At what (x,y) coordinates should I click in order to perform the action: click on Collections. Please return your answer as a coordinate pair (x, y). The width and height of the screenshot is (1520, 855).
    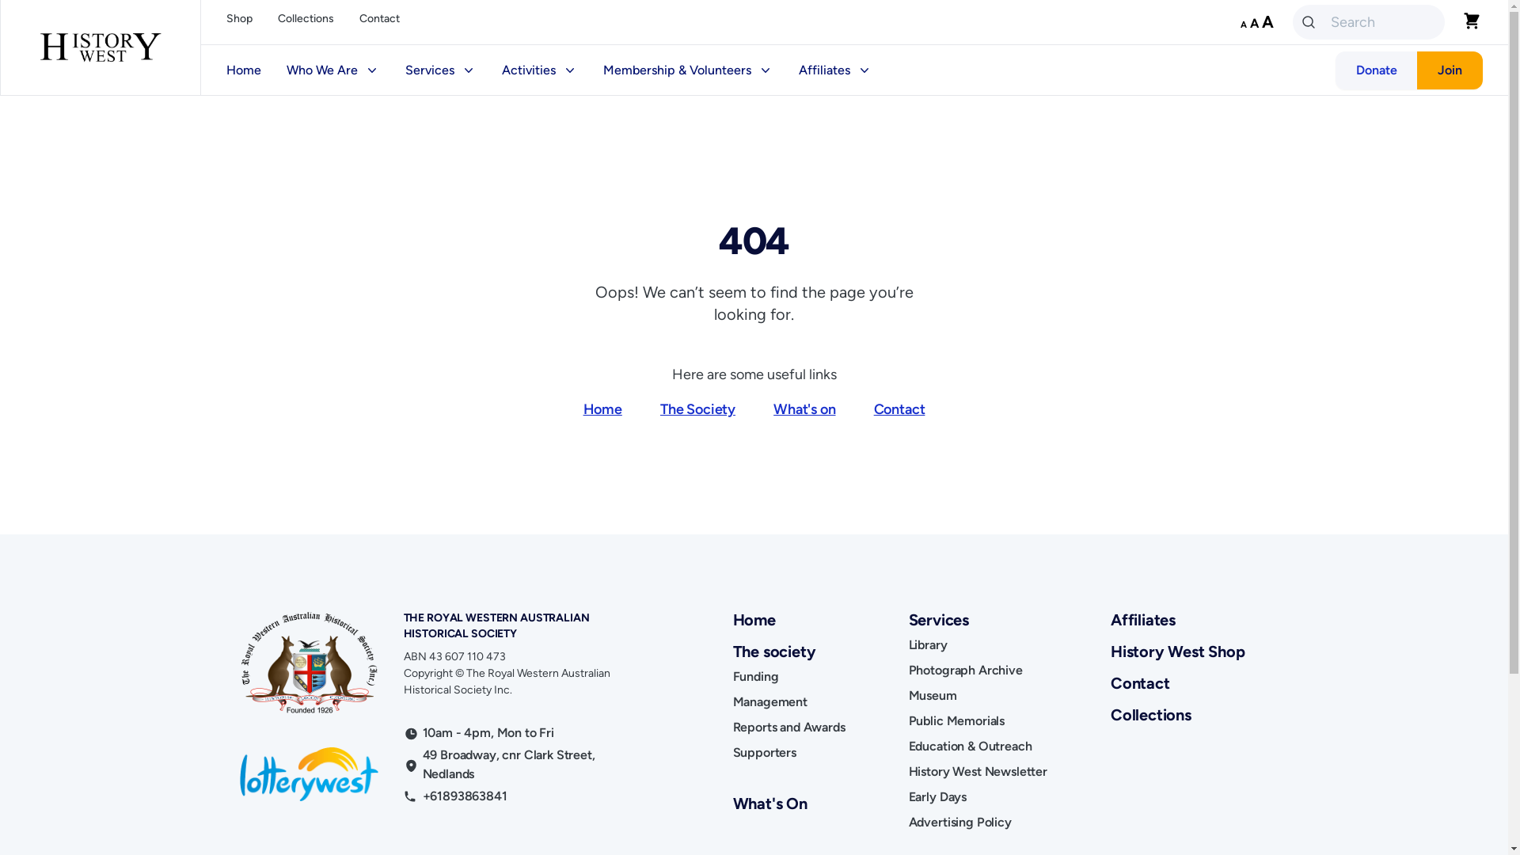
    Looking at the image, I should click on (306, 22).